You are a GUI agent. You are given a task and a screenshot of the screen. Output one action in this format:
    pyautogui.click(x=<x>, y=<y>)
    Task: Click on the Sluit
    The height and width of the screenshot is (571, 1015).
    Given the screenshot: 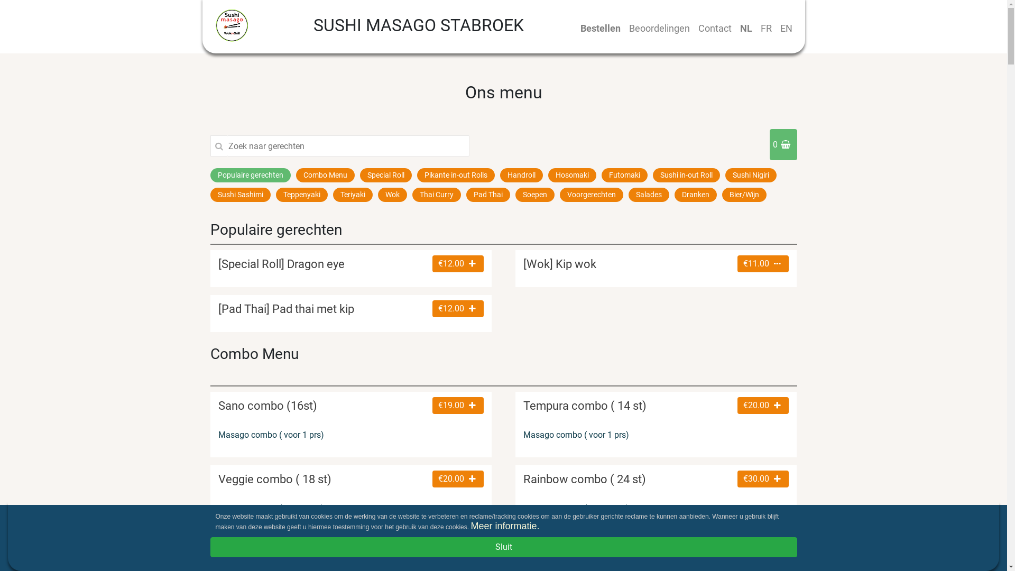 What is the action you would take?
    pyautogui.click(x=504, y=547)
    